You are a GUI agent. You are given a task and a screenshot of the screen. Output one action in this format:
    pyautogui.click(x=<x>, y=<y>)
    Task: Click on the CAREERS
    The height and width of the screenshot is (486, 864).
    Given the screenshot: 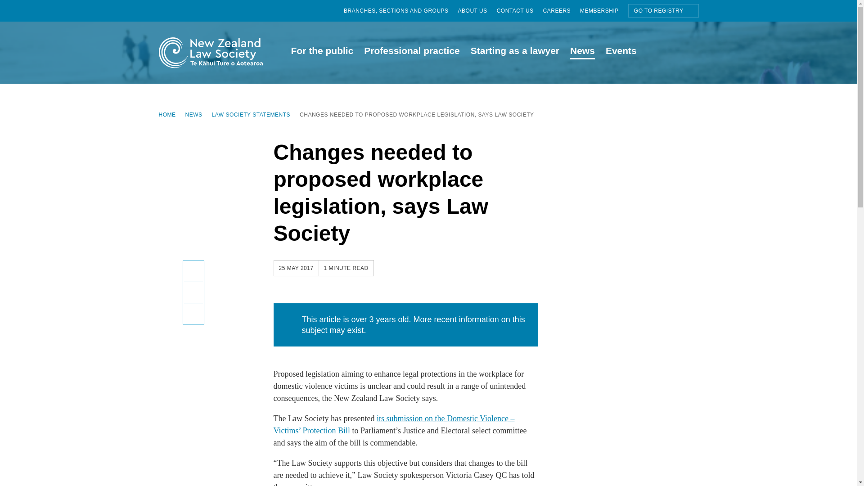 What is the action you would take?
    pyautogui.click(x=562, y=11)
    